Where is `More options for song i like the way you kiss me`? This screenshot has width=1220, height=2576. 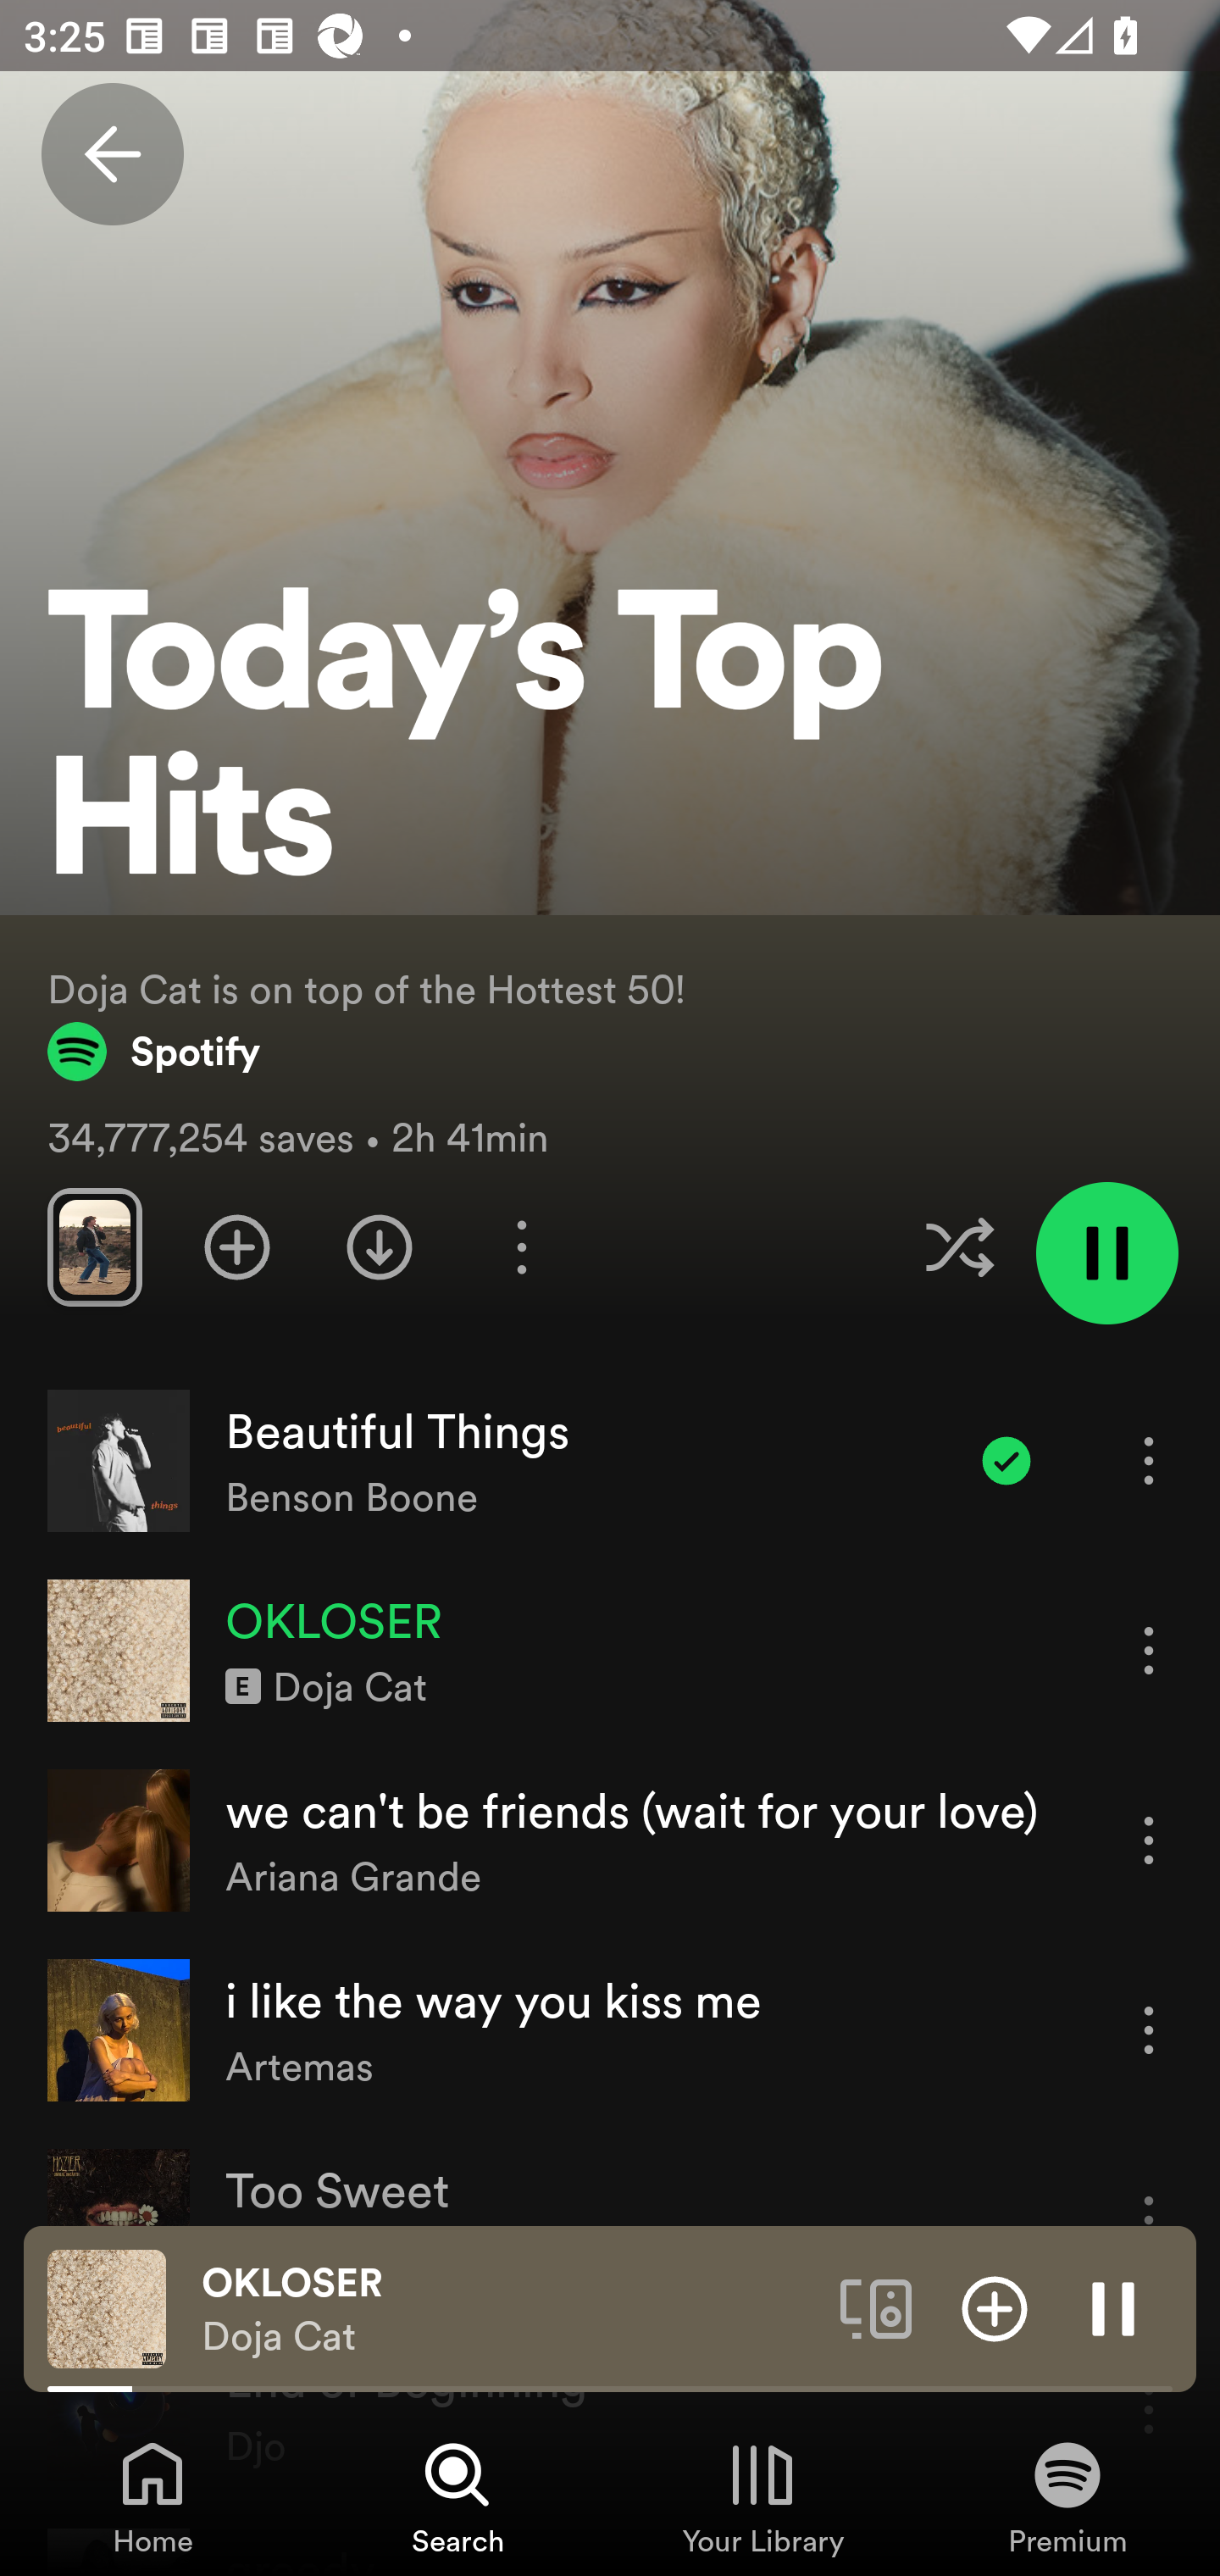
More options for song i like the way you kiss me is located at coordinates (1149, 2030).